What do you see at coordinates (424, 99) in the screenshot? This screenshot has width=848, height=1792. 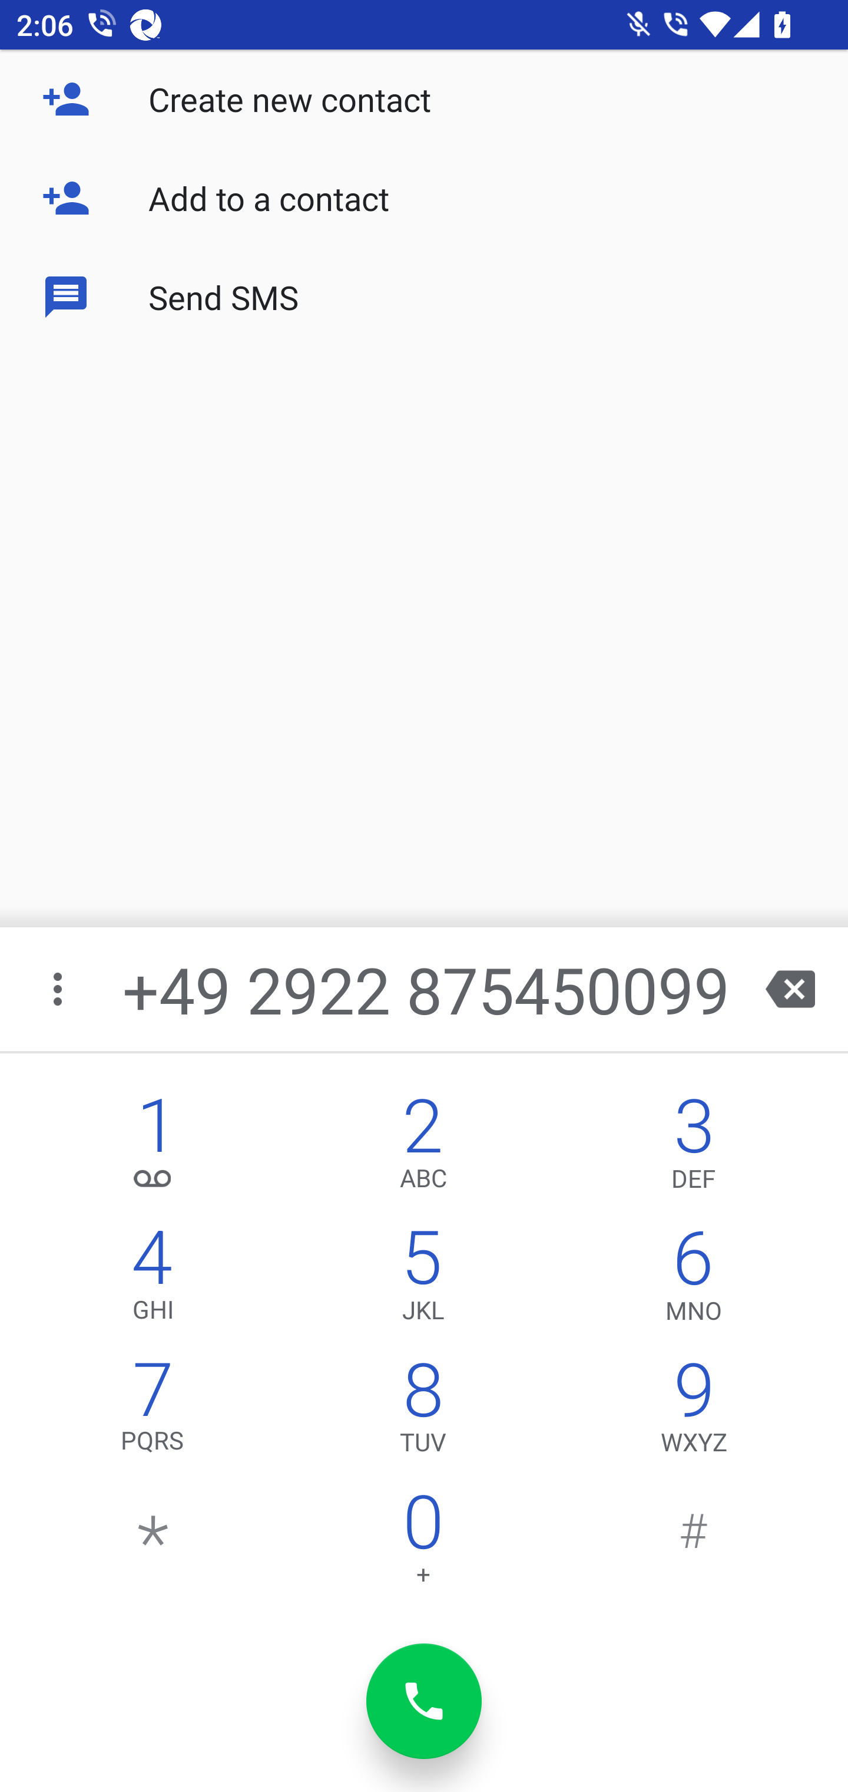 I see `Create new contact` at bounding box center [424, 99].